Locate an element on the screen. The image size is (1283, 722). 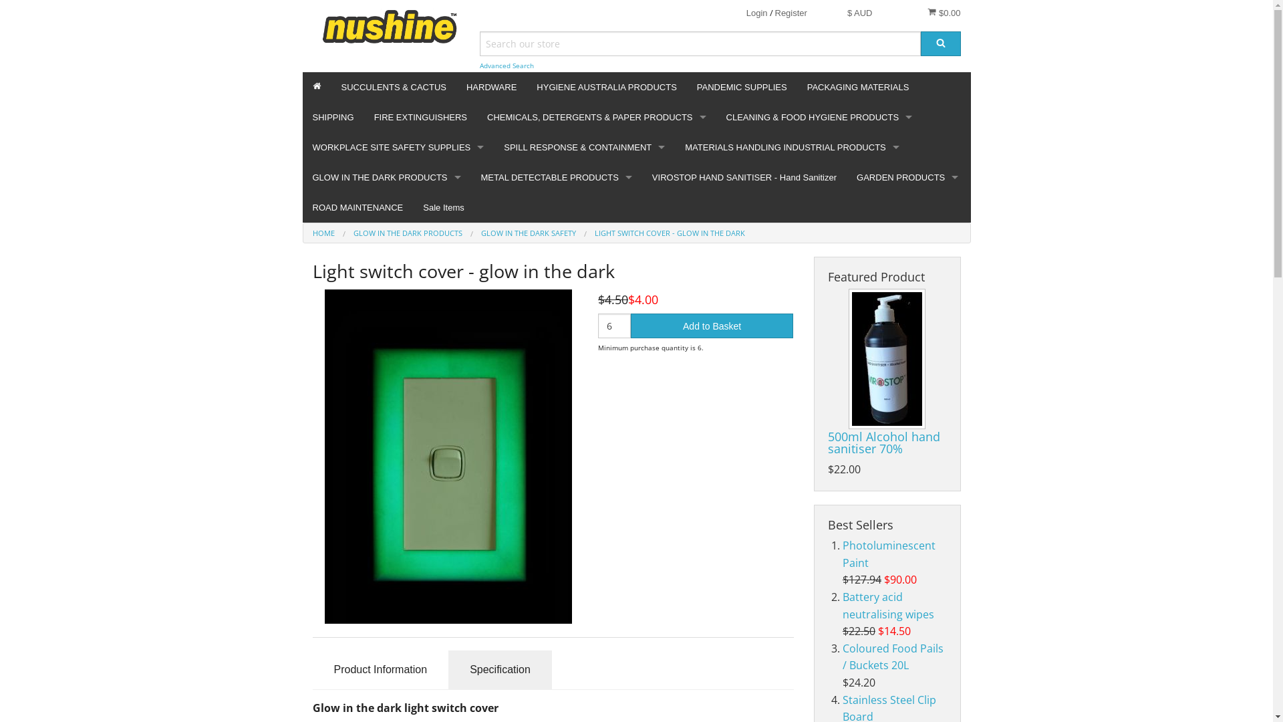
Buckets & Pails is located at coordinates (819, 194).